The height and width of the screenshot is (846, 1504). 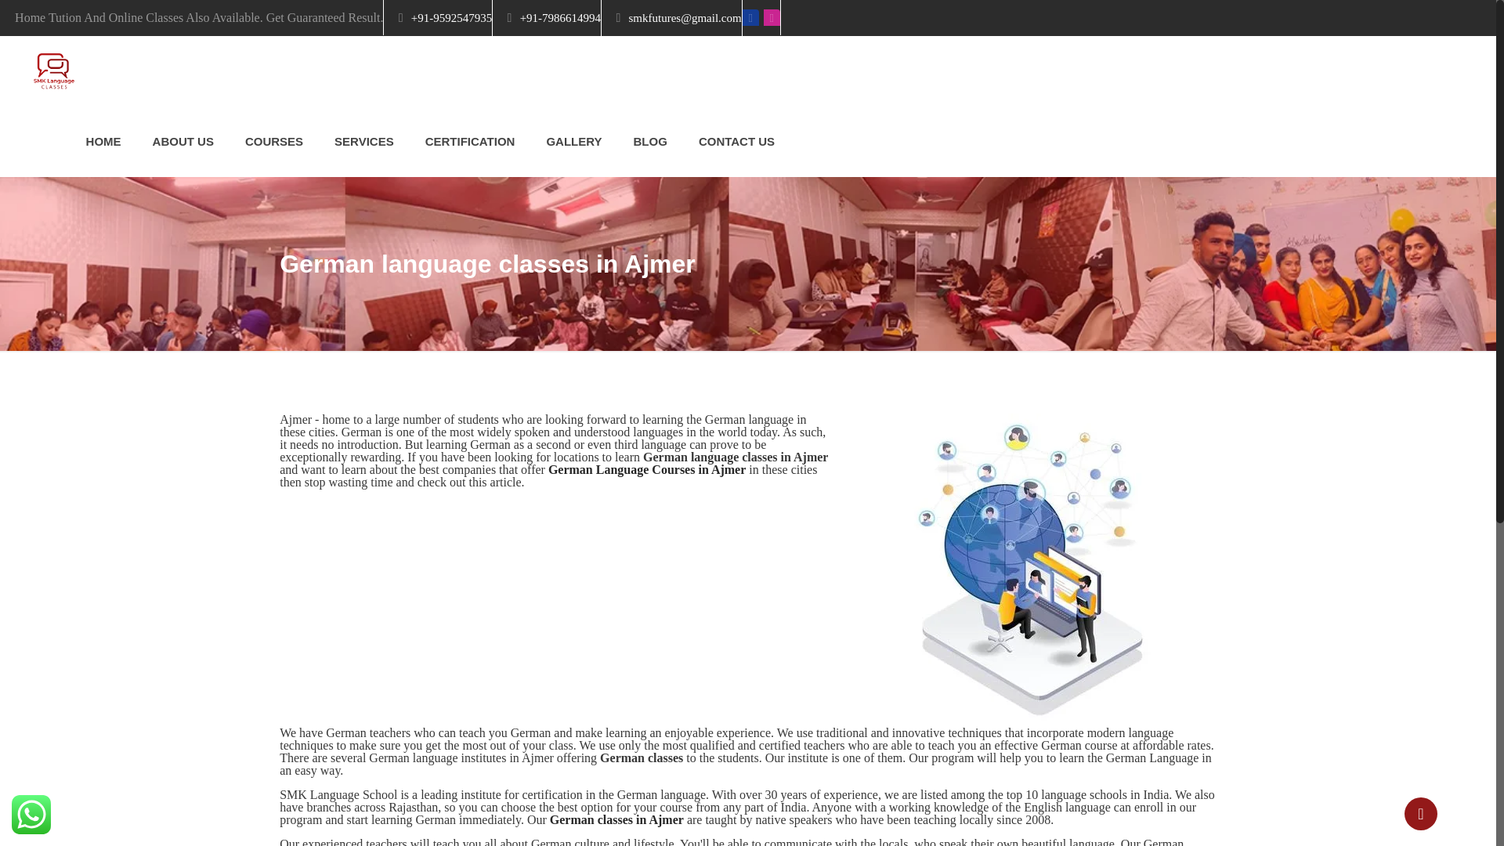 I want to click on Facebook, so click(x=750, y=18).